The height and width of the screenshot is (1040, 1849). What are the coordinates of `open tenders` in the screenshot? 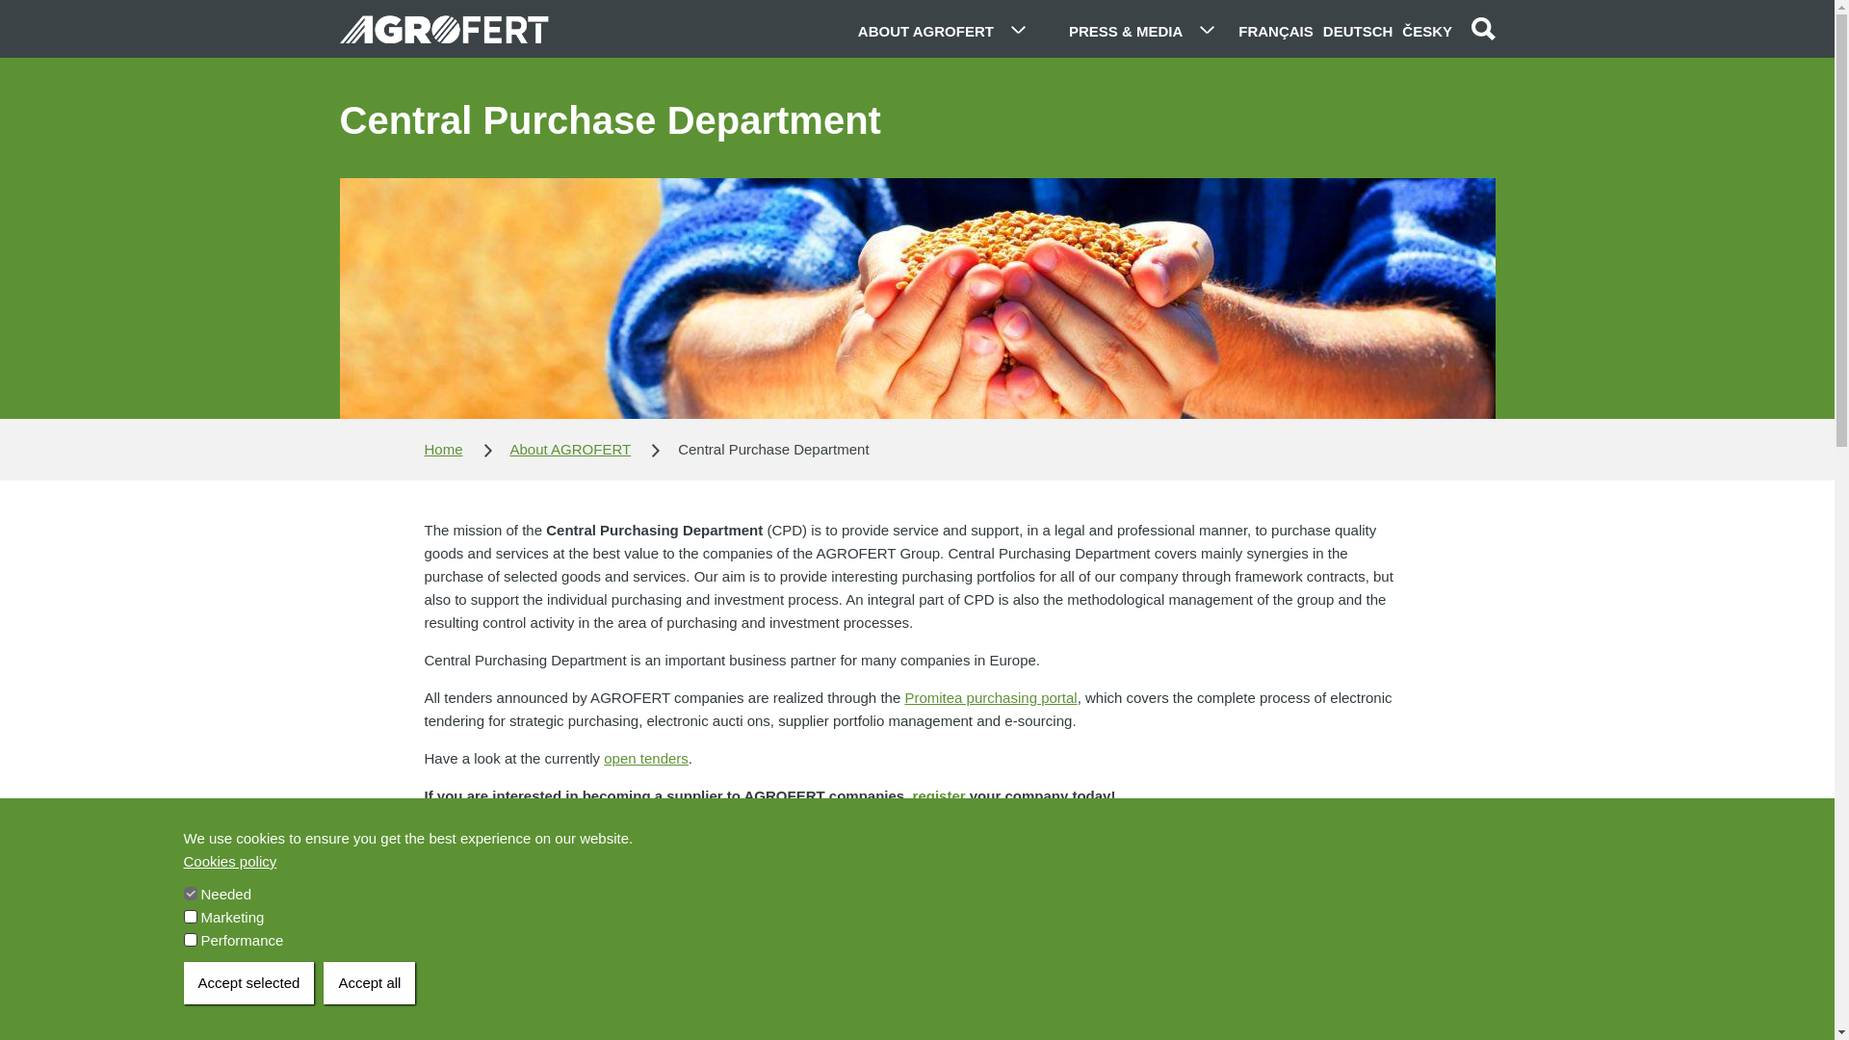 It's located at (645, 757).